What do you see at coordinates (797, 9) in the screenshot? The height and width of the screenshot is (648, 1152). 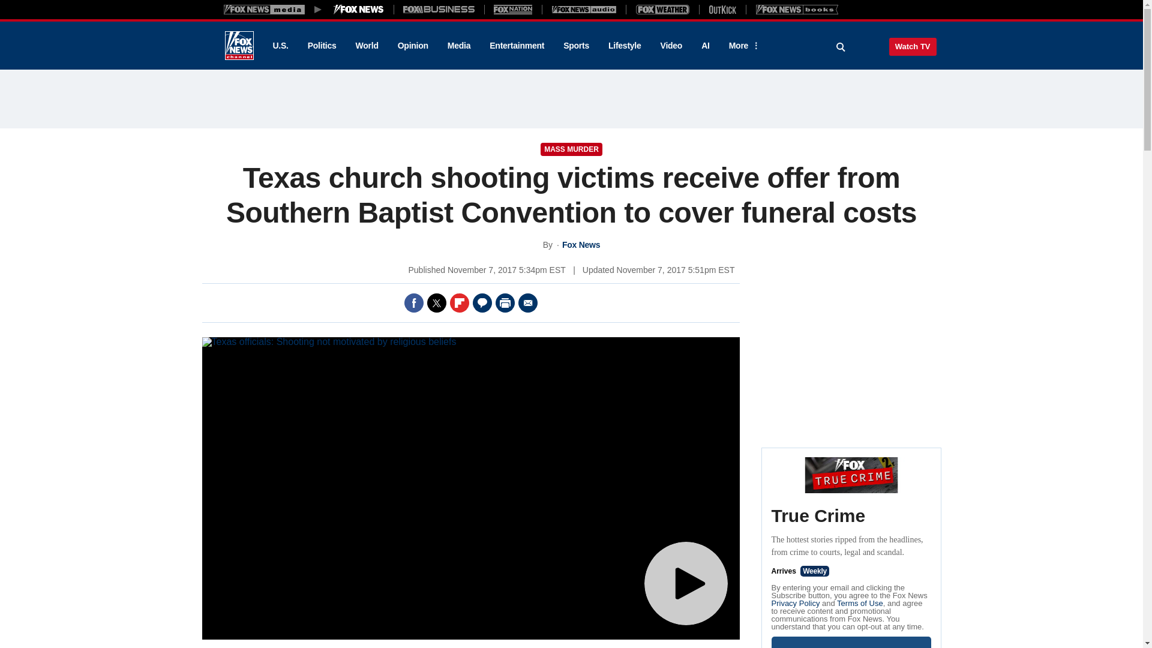 I see `Books` at bounding box center [797, 9].